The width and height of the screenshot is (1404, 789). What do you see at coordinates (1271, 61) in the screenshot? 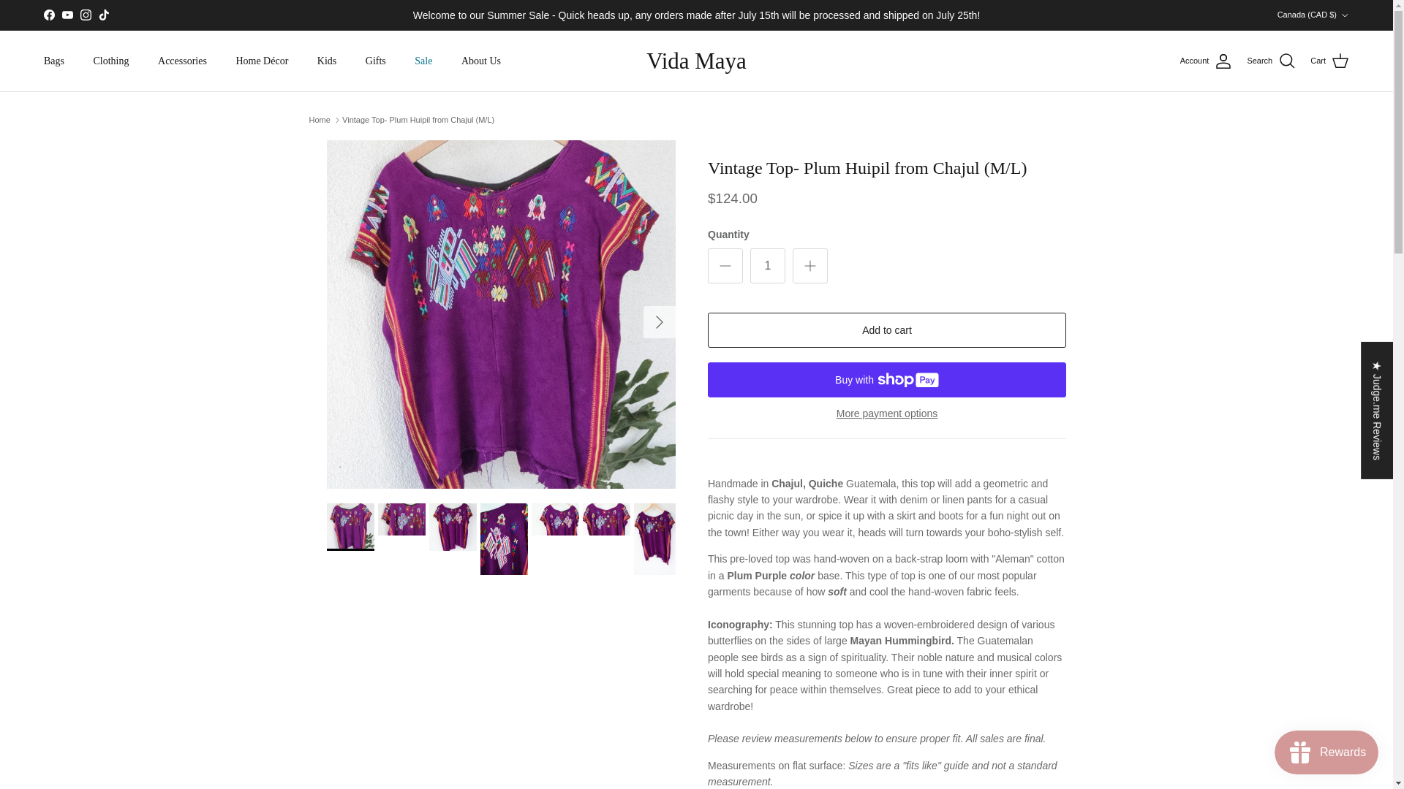
I see `Search` at bounding box center [1271, 61].